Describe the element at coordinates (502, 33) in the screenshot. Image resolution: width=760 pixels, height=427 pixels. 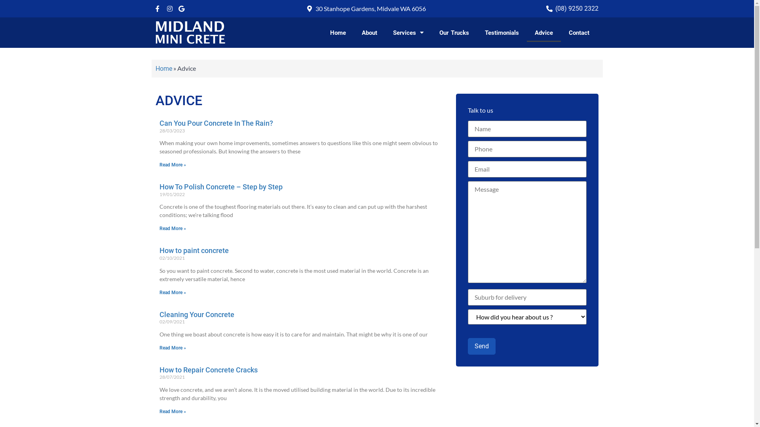
I see `Testimonials` at that location.